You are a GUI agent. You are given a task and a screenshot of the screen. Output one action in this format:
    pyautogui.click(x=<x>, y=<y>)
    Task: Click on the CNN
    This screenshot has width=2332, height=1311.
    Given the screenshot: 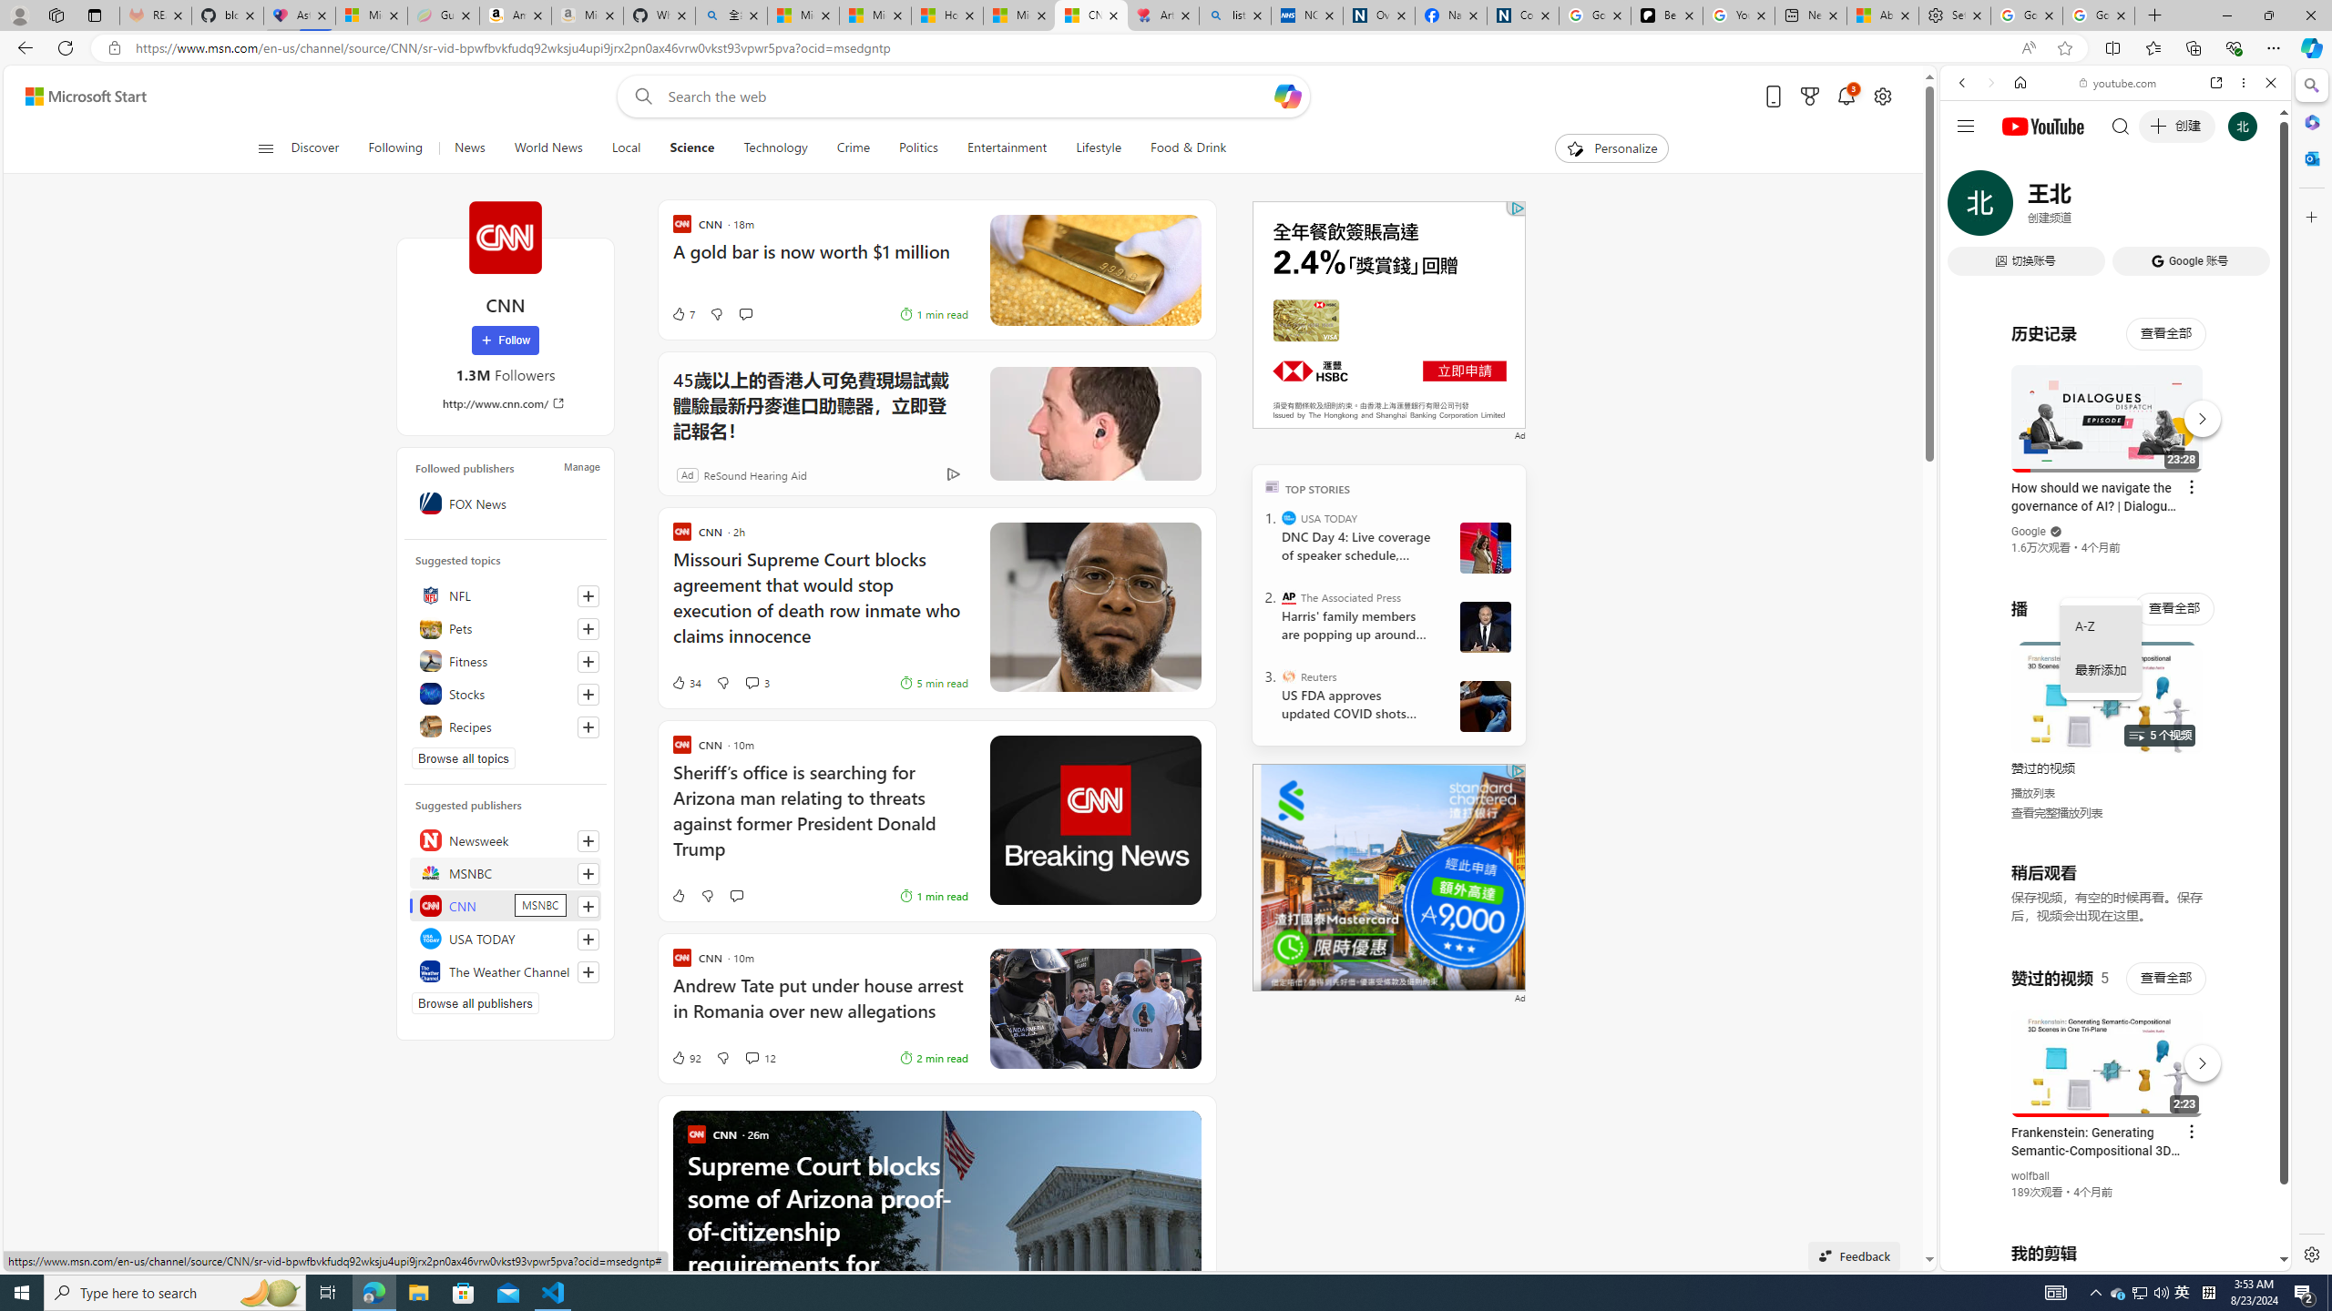 What is the action you would take?
    pyautogui.click(x=506, y=905)
    